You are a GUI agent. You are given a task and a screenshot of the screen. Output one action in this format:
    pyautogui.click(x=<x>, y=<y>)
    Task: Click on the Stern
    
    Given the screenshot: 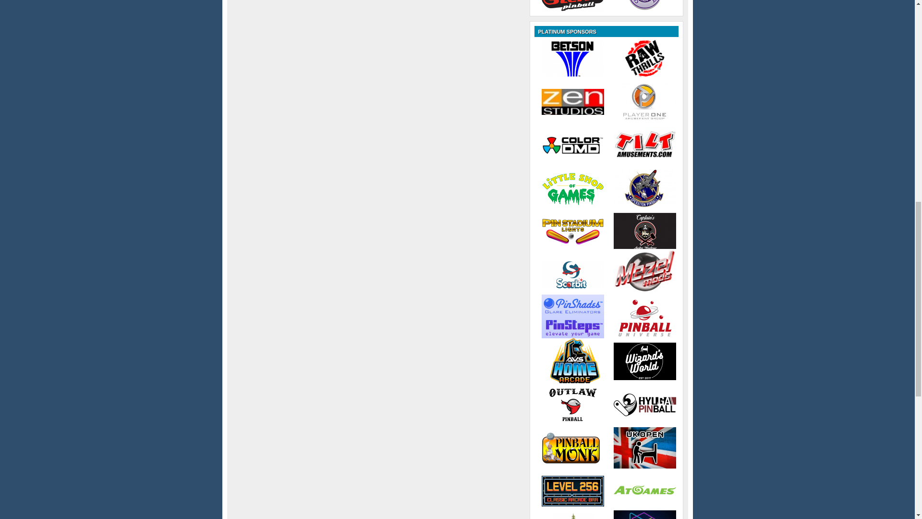 What is the action you would take?
    pyautogui.click(x=572, y=6)
    